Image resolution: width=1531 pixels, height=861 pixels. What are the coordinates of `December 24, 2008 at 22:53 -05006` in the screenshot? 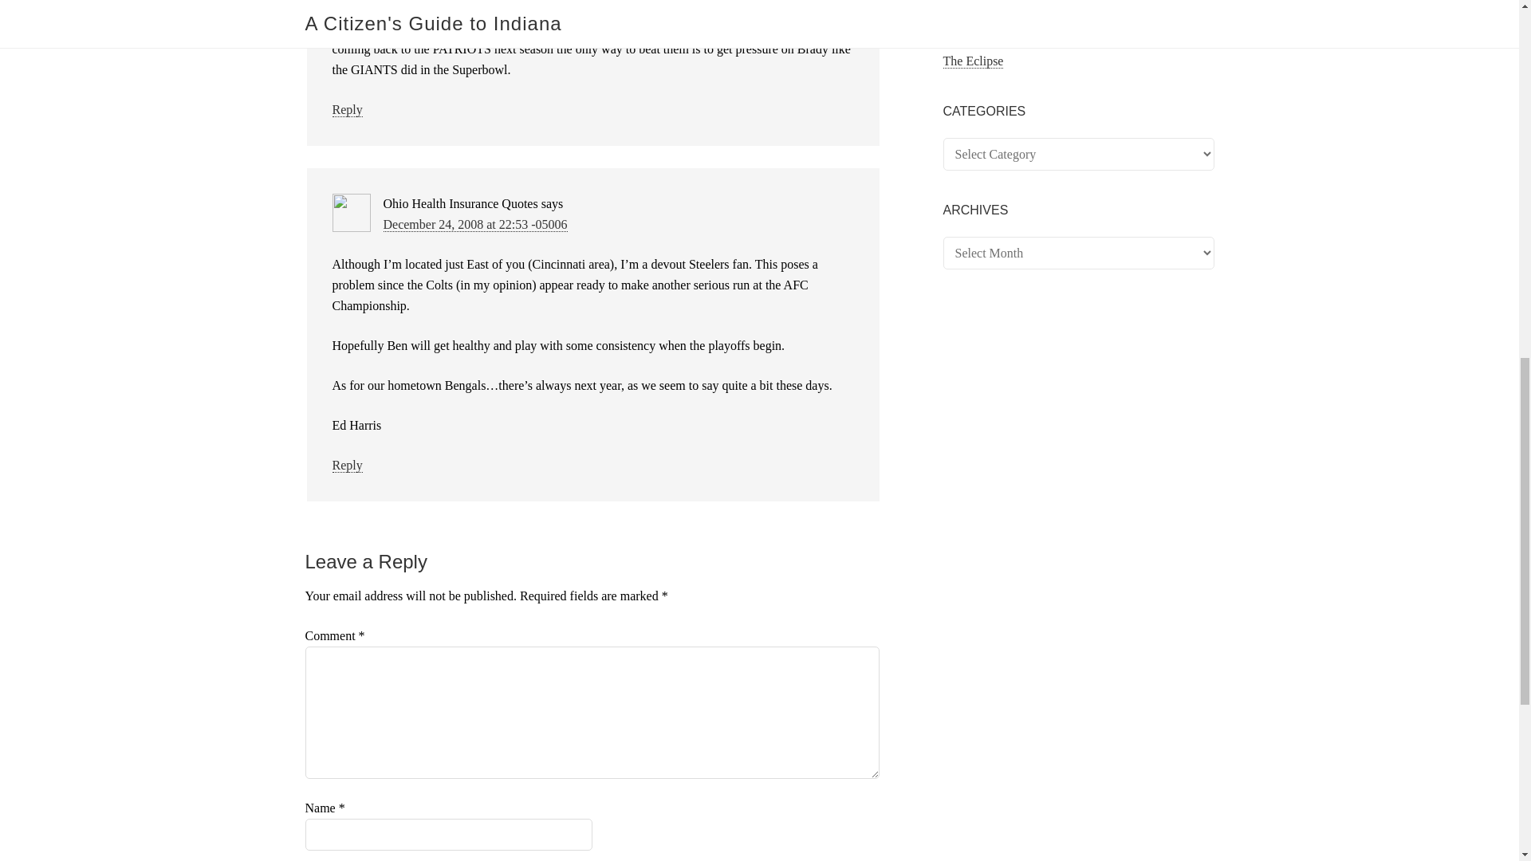 It's located at (474, 225).